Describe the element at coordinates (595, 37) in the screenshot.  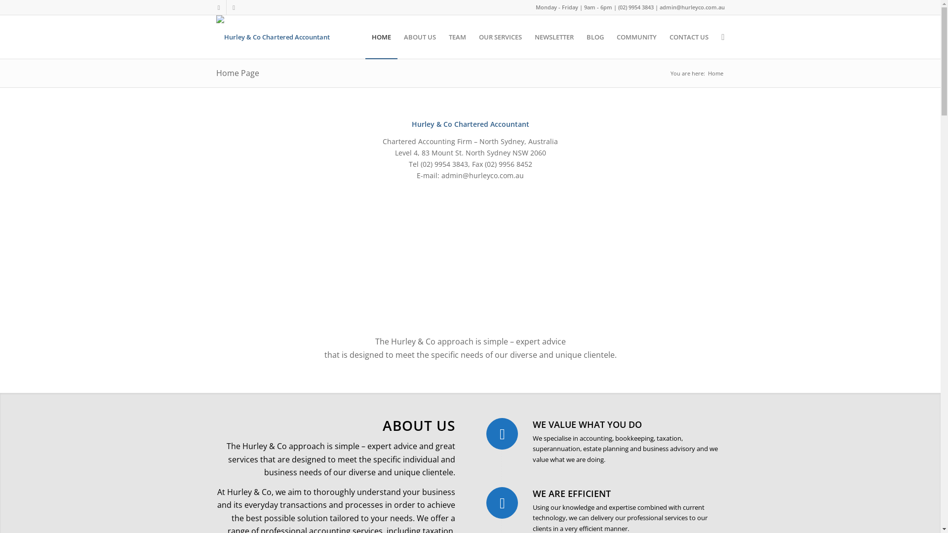
I see `BLOG` at that location.